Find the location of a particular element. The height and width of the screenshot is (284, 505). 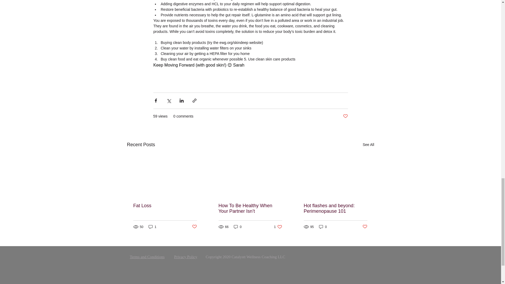

1 is located at coordinates (153, 227).